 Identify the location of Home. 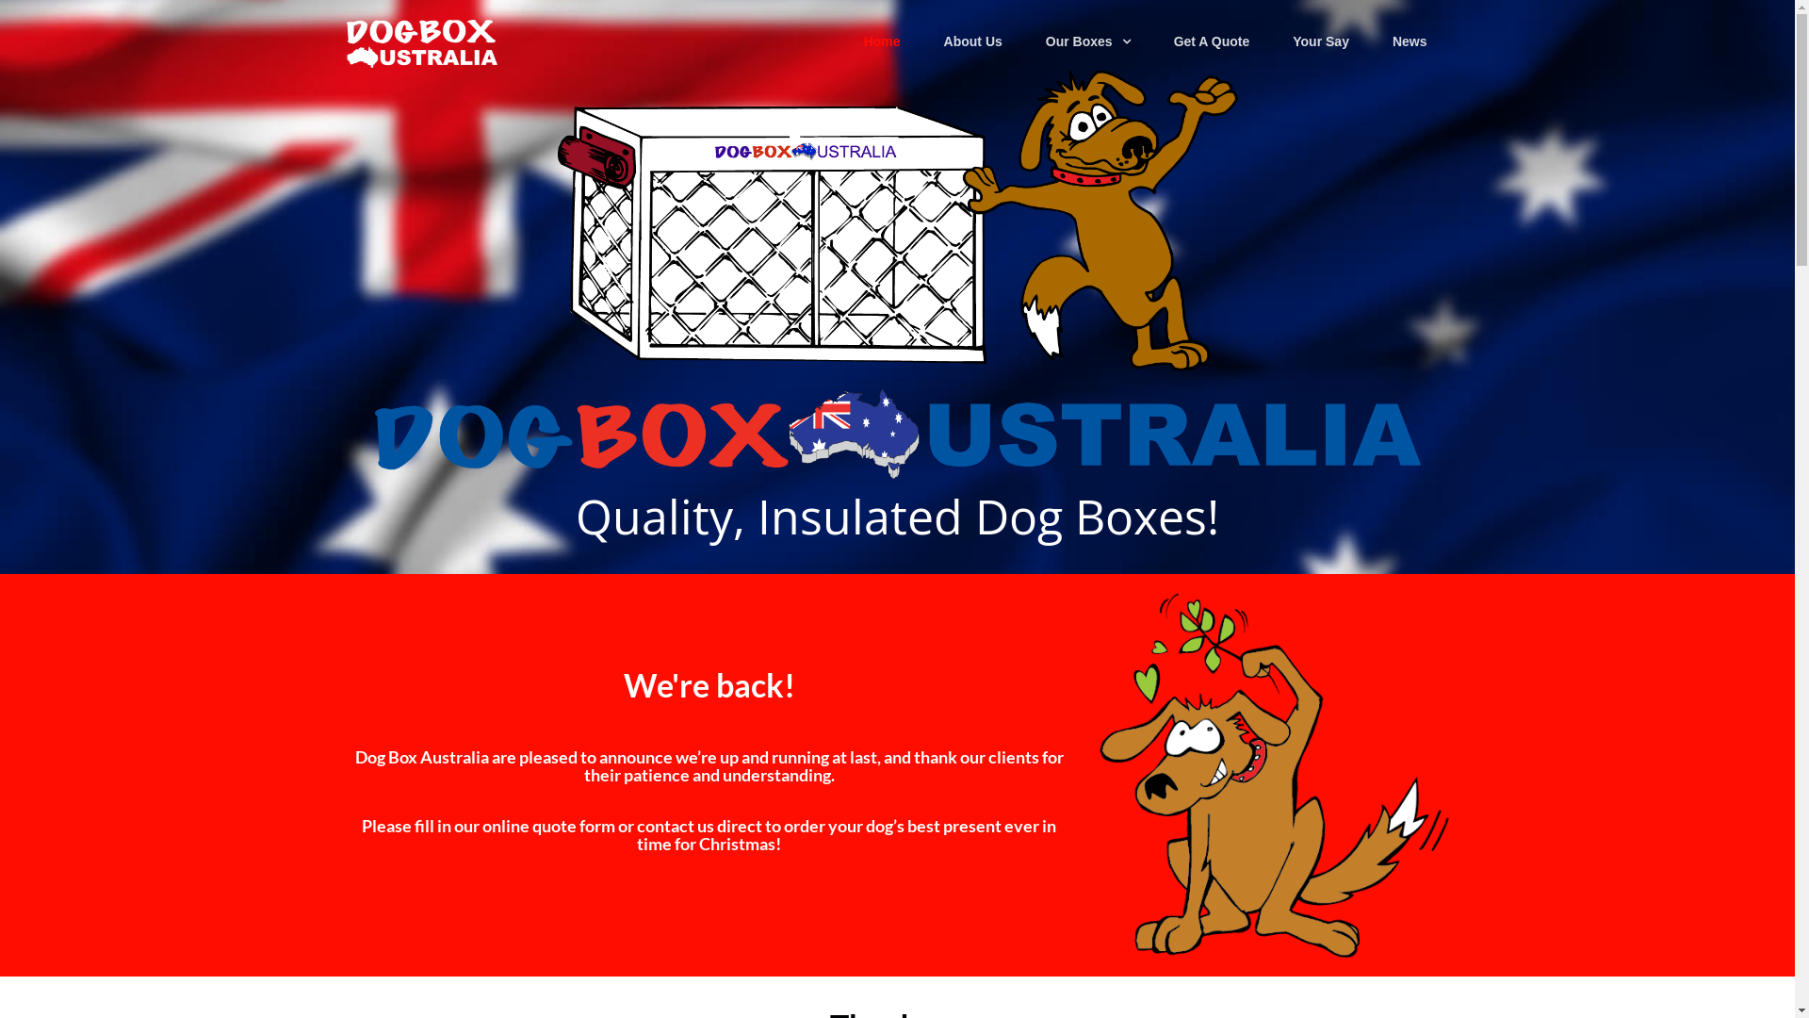
(882, 41).